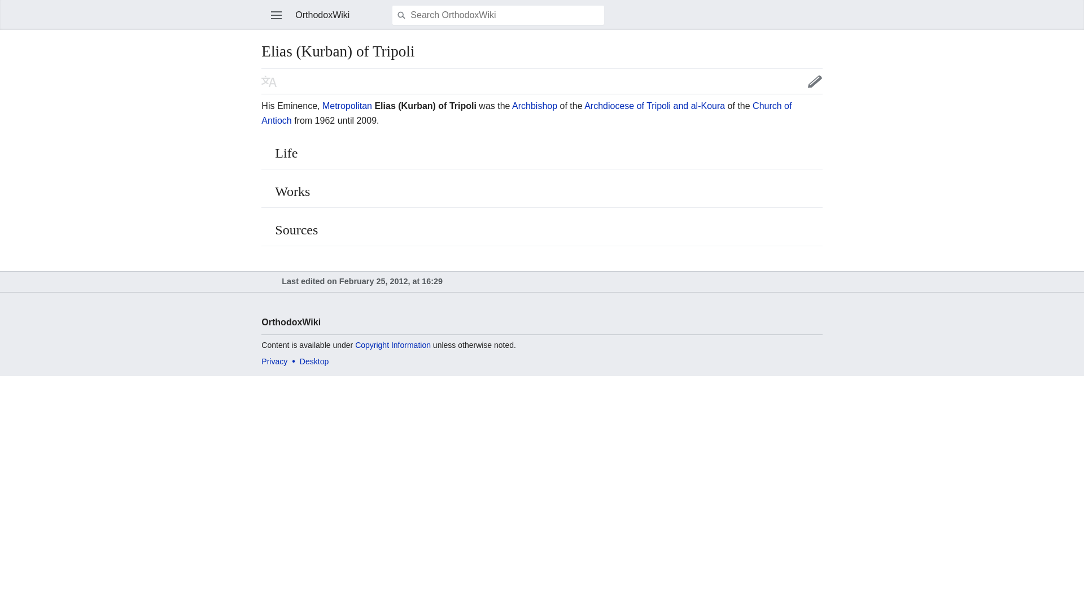  What do you see at coordinates (393, 345) in the screenshot?
I see `Copyright Information` at bounding box center [393, 345].